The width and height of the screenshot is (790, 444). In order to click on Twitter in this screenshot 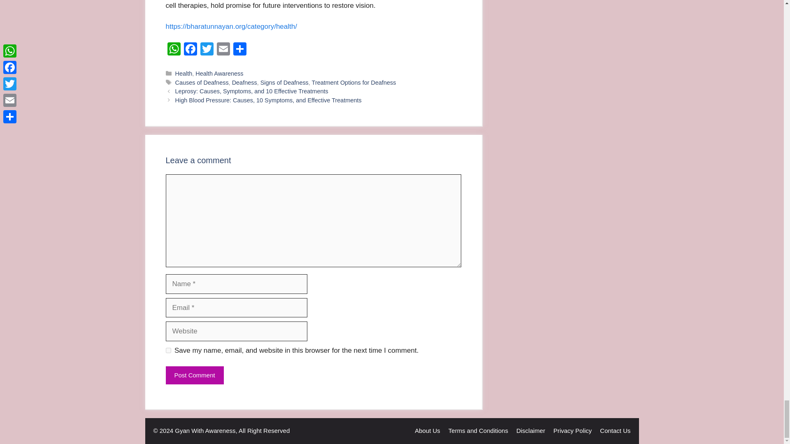, I will do `click(207, 50)`.